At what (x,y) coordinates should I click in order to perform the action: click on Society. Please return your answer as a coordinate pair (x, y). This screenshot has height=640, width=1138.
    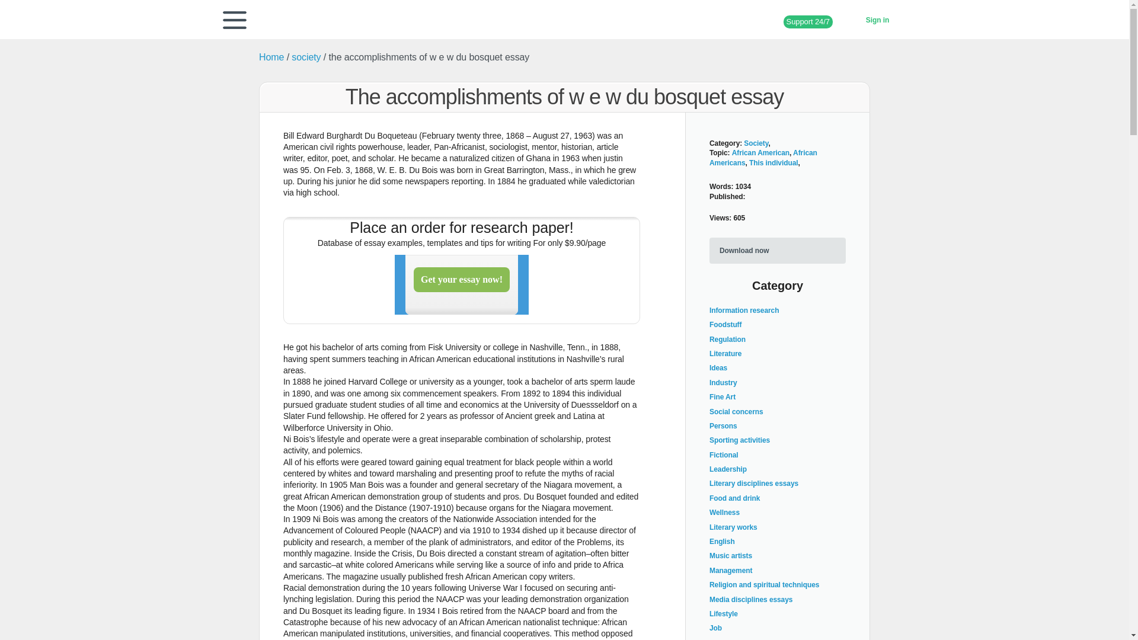
    Looking at the image, I should click on (756, 143).